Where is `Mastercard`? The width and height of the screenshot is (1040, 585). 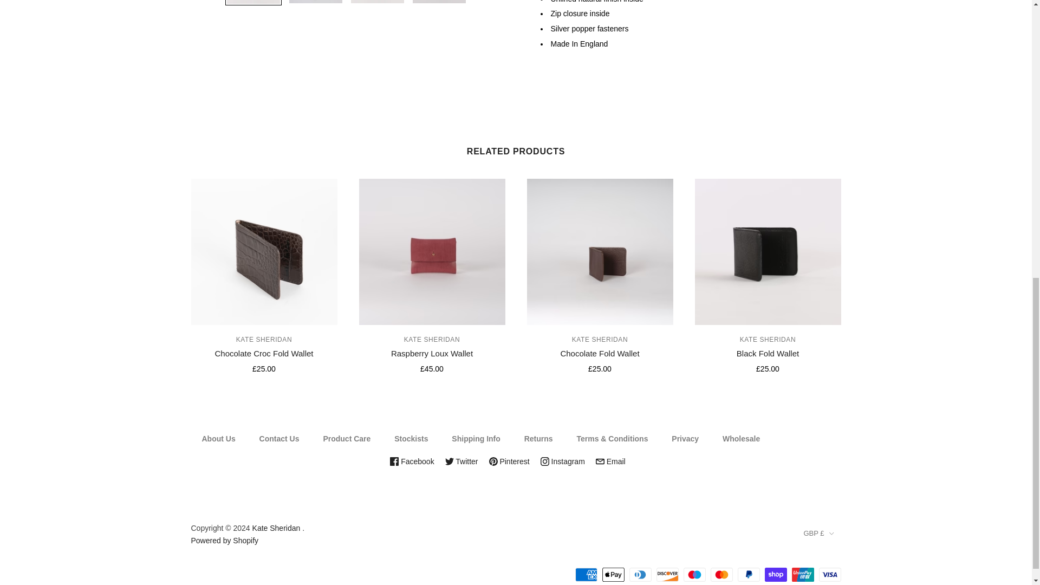
Mastercard is located at coordinates (721, 574).